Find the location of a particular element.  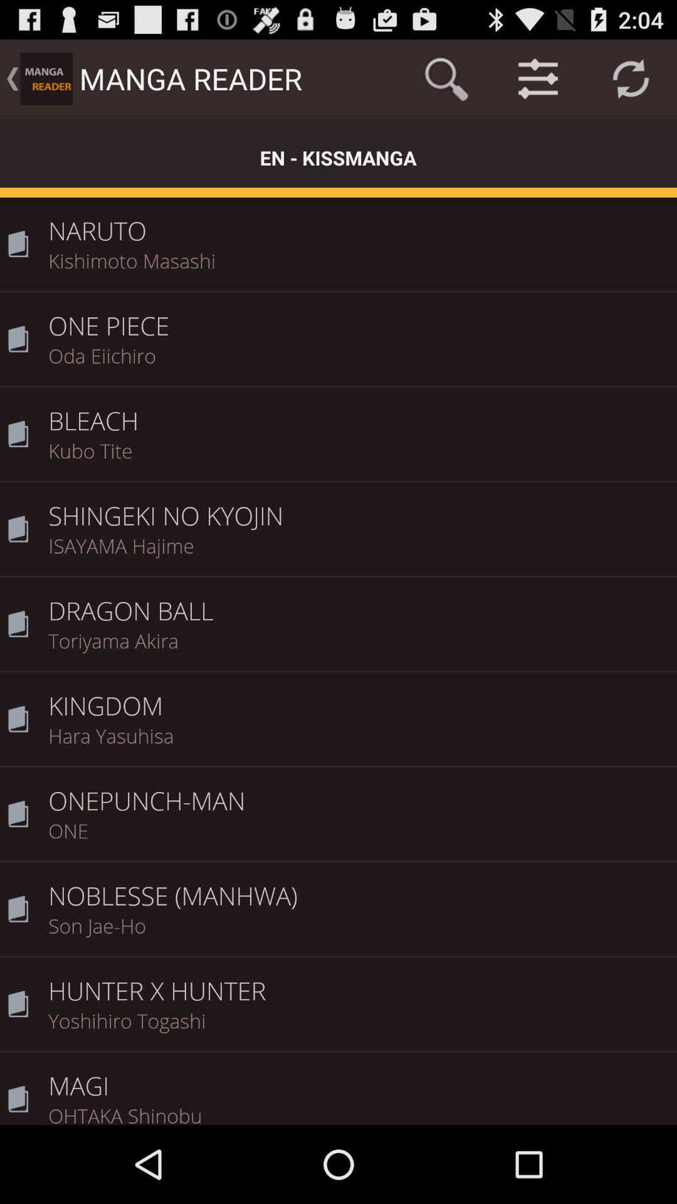

turn off the icon below oda eiichiro icon is located at coordinates (359, 413).